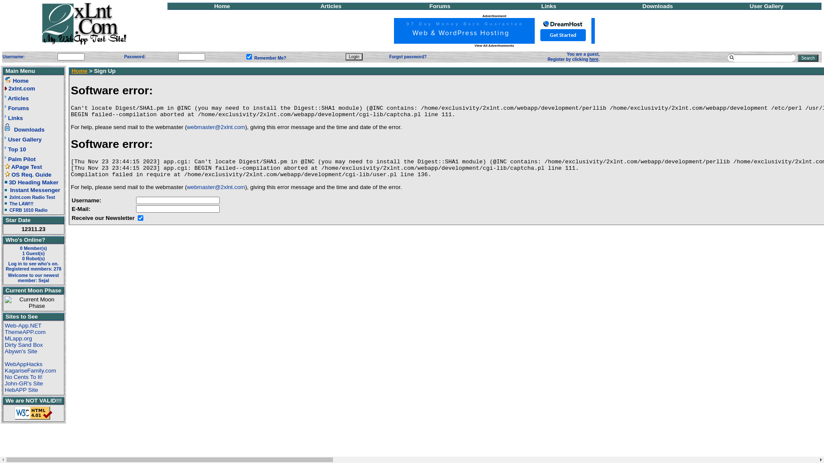  I want to click on Search, so click(808, 58).